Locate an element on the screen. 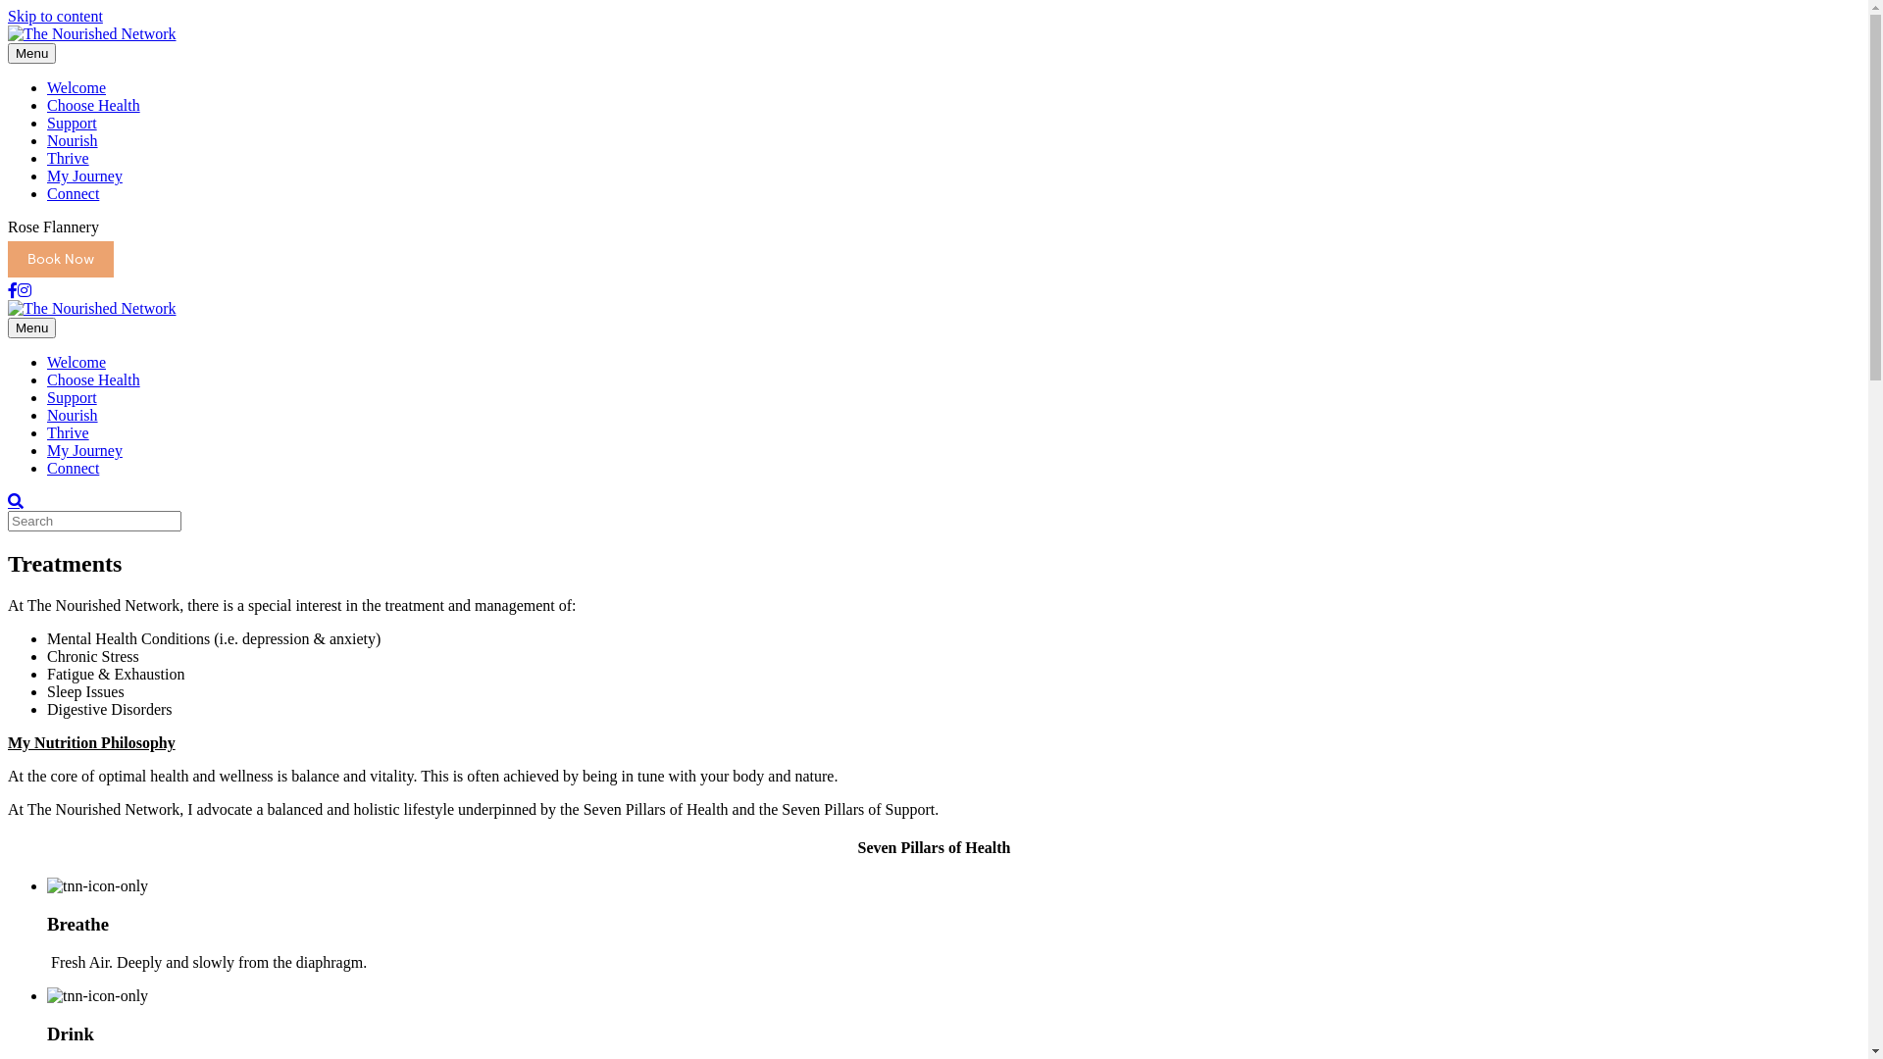 This screenshot has height=1059, width=1883. Skip to content is located at coordinates (55, 16).